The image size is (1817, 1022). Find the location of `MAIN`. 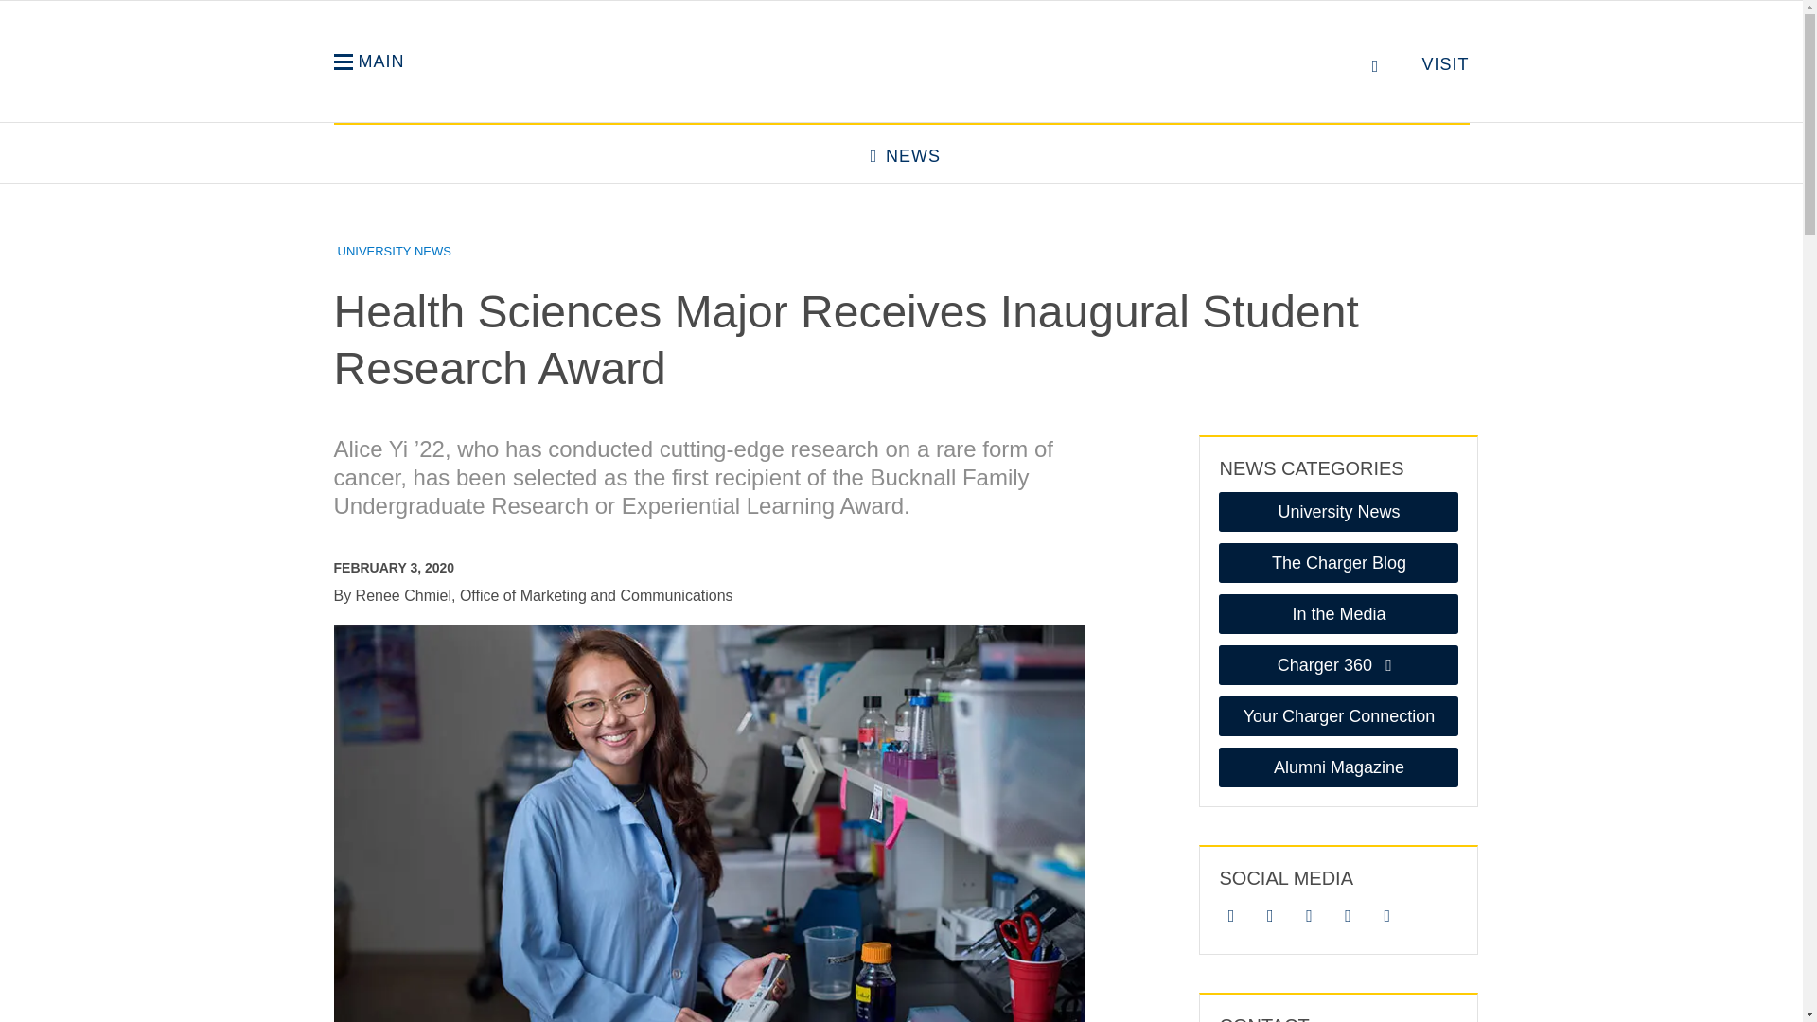

MAIN is located at coordinates (367, 62).